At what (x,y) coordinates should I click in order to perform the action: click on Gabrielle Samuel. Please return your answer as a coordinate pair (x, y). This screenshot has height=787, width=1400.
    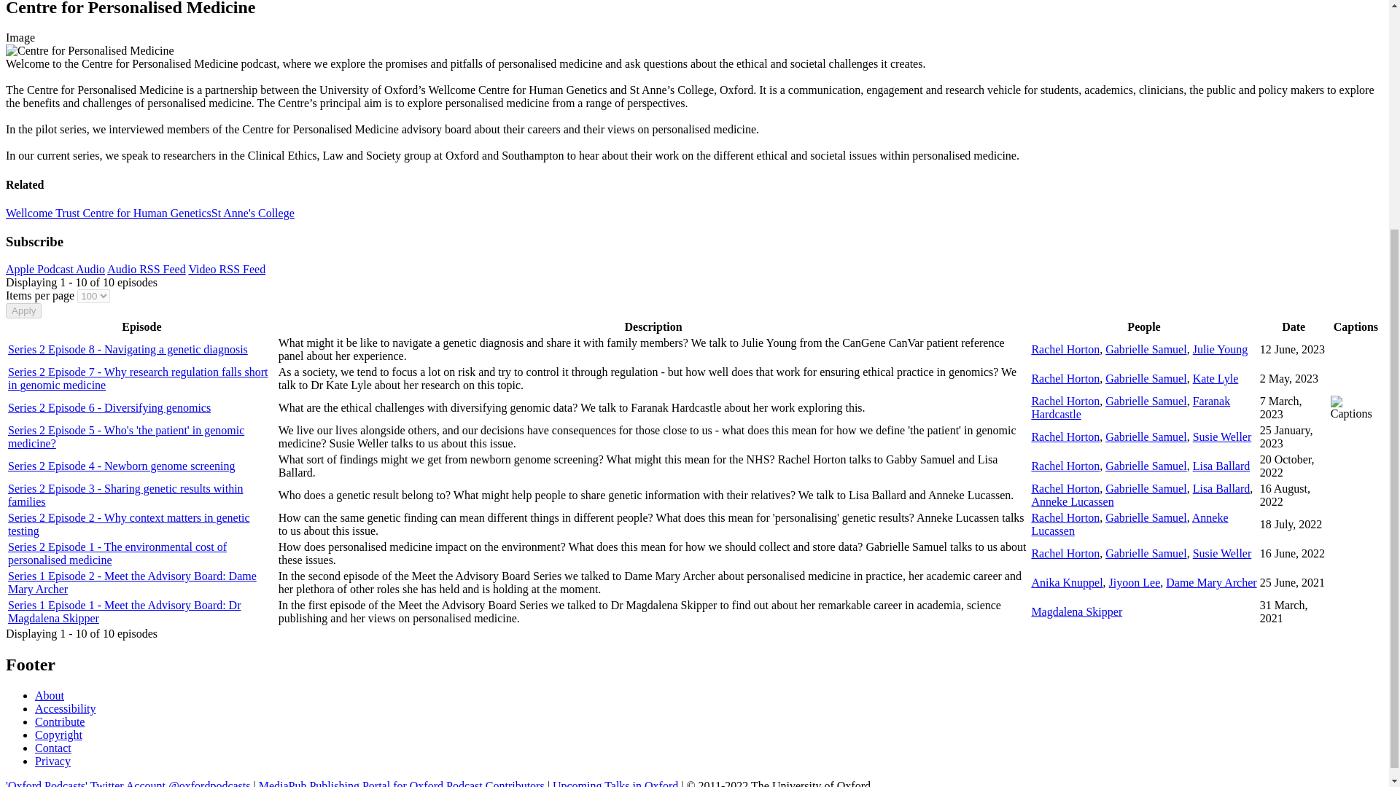
    Looking at the image, I should click on (1146, 401).